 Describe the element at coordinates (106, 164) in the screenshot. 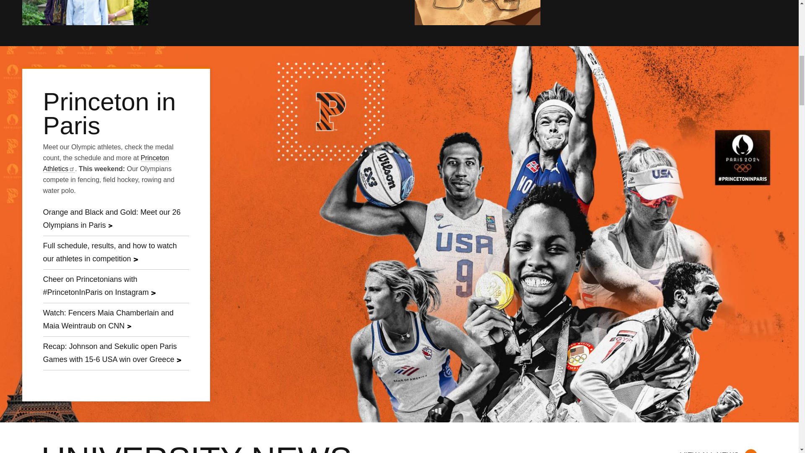

I see `Princeton Athletics` at that location.